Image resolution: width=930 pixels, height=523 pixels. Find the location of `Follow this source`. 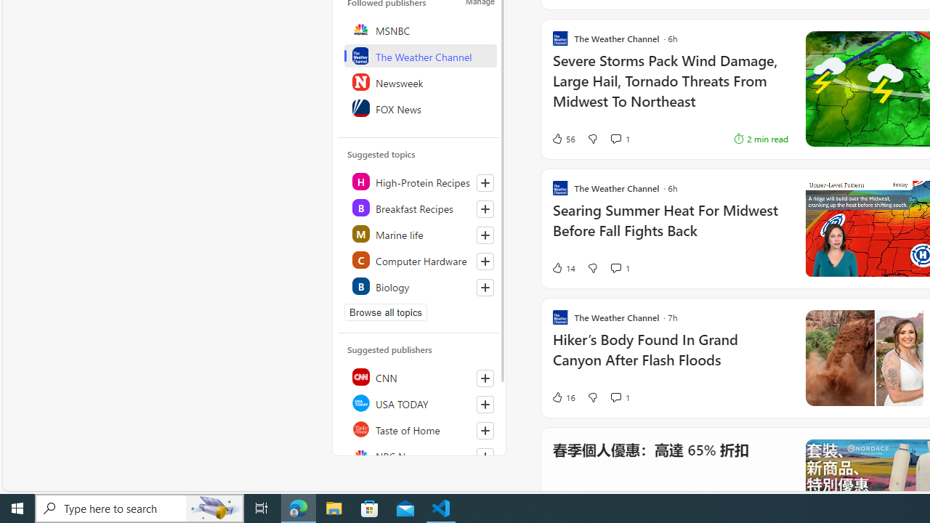

Follow this source is located at coordinates (485, 456).